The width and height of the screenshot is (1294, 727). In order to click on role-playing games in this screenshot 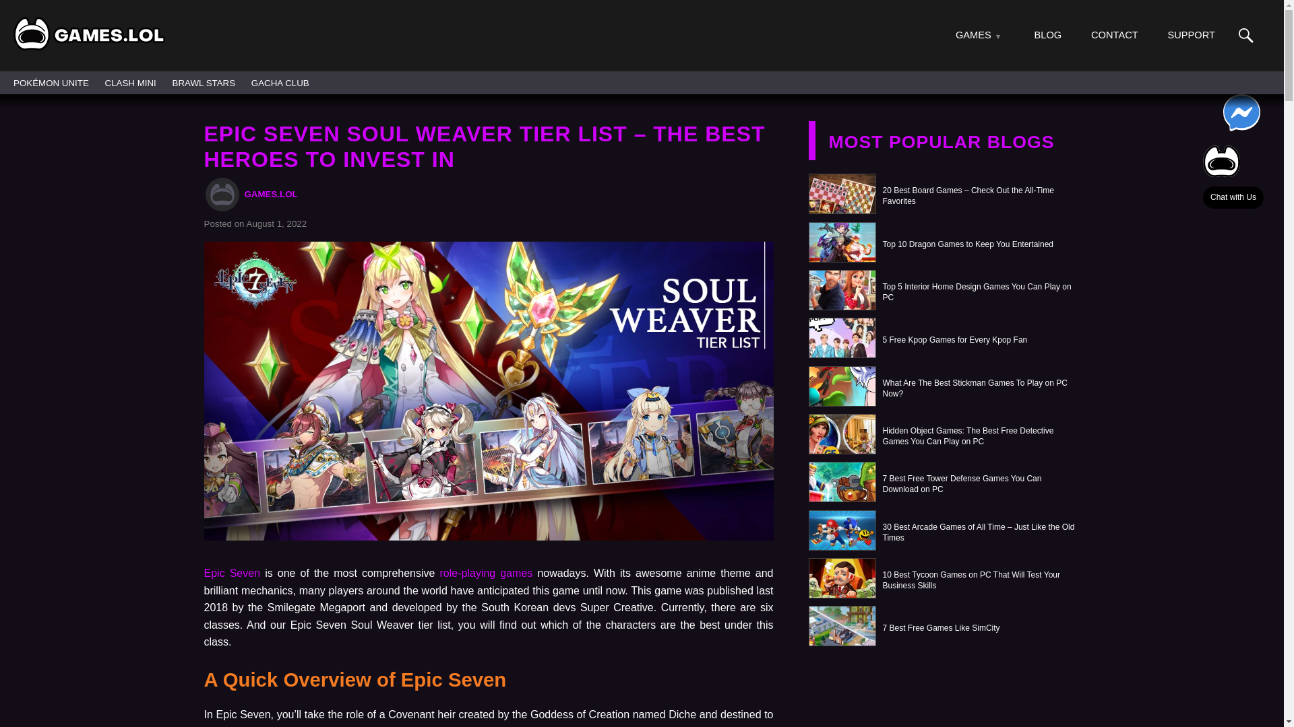, I will do `click(483, 573)`.